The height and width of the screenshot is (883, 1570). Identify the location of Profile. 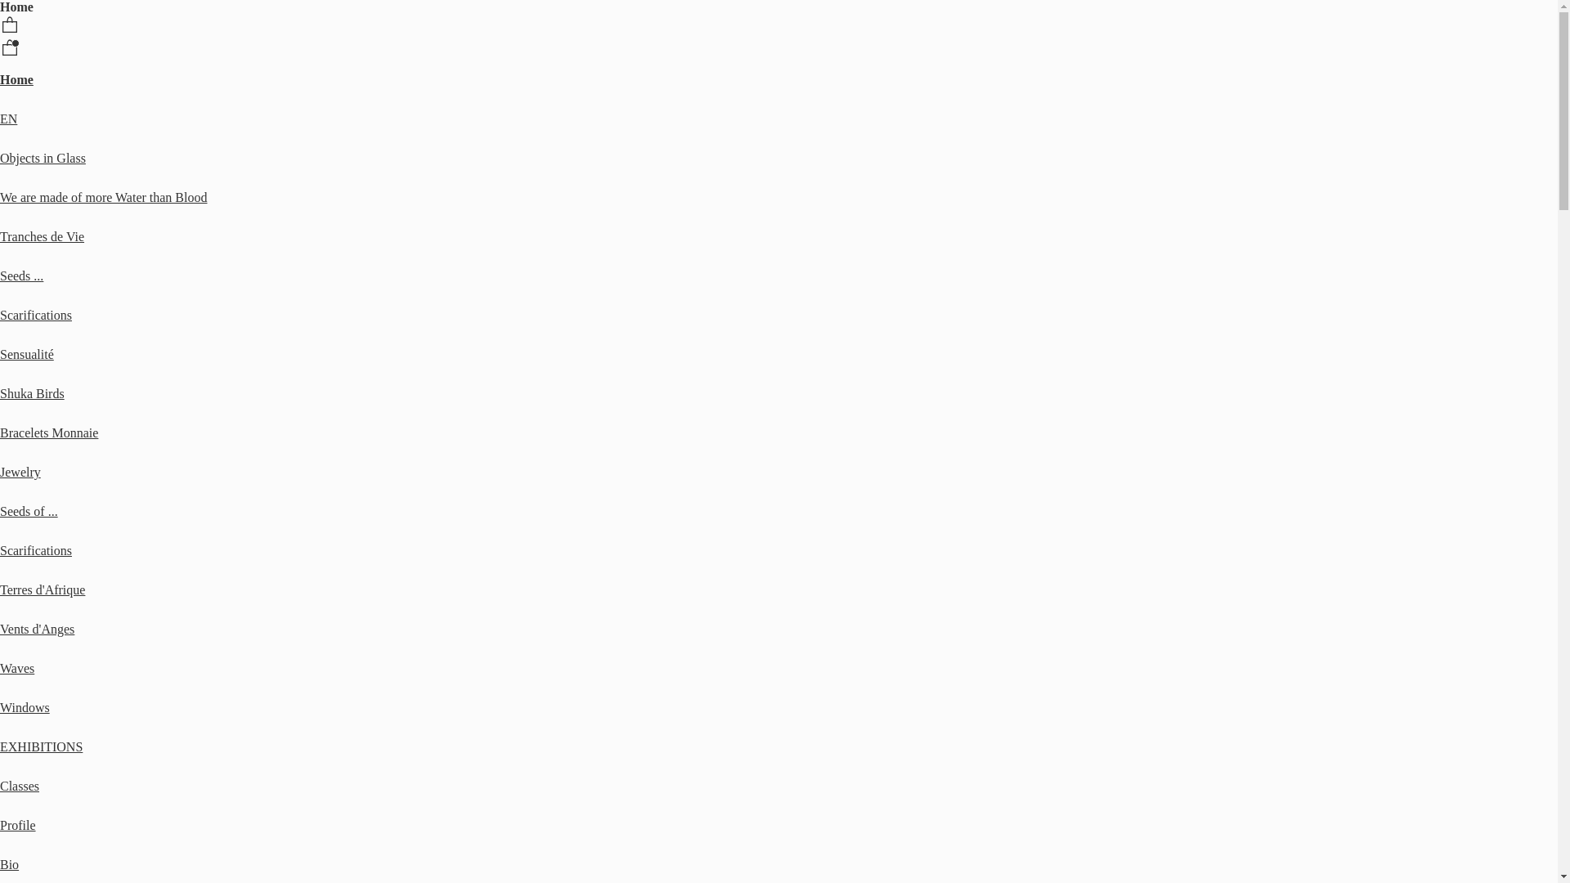
(18, 825).